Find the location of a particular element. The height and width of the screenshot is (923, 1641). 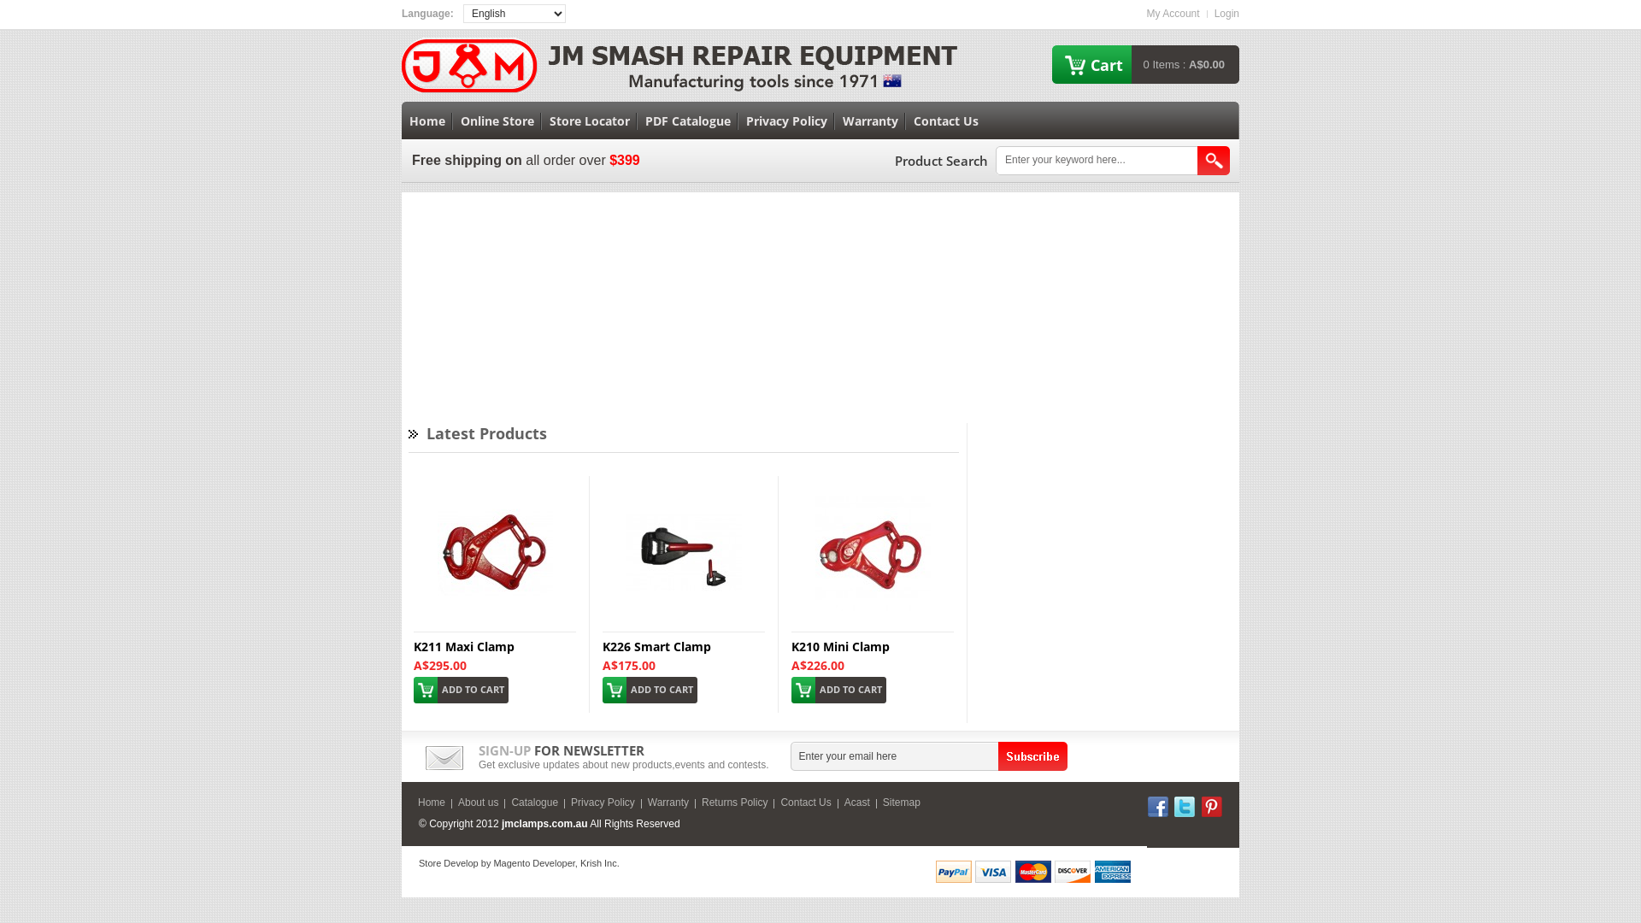

Home is located at coordinates (432, 802).